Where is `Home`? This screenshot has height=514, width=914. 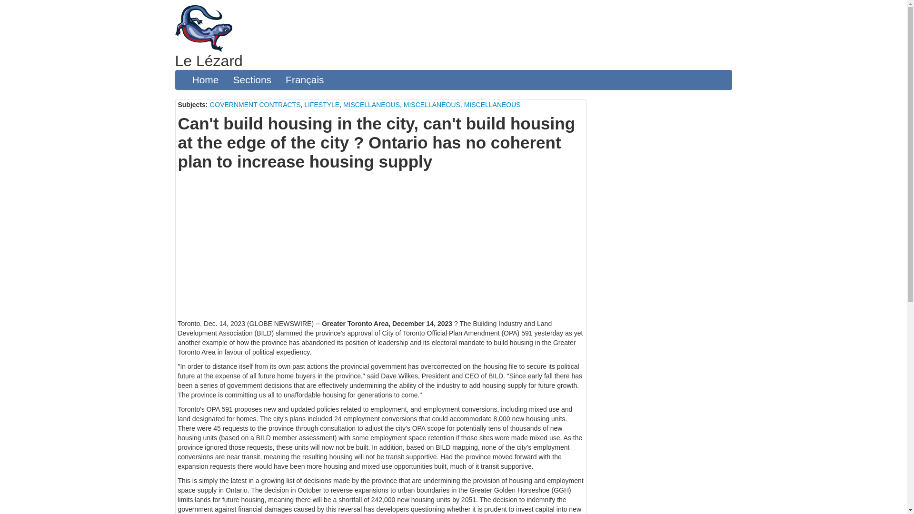 Home is located at coordinates (205, 79).